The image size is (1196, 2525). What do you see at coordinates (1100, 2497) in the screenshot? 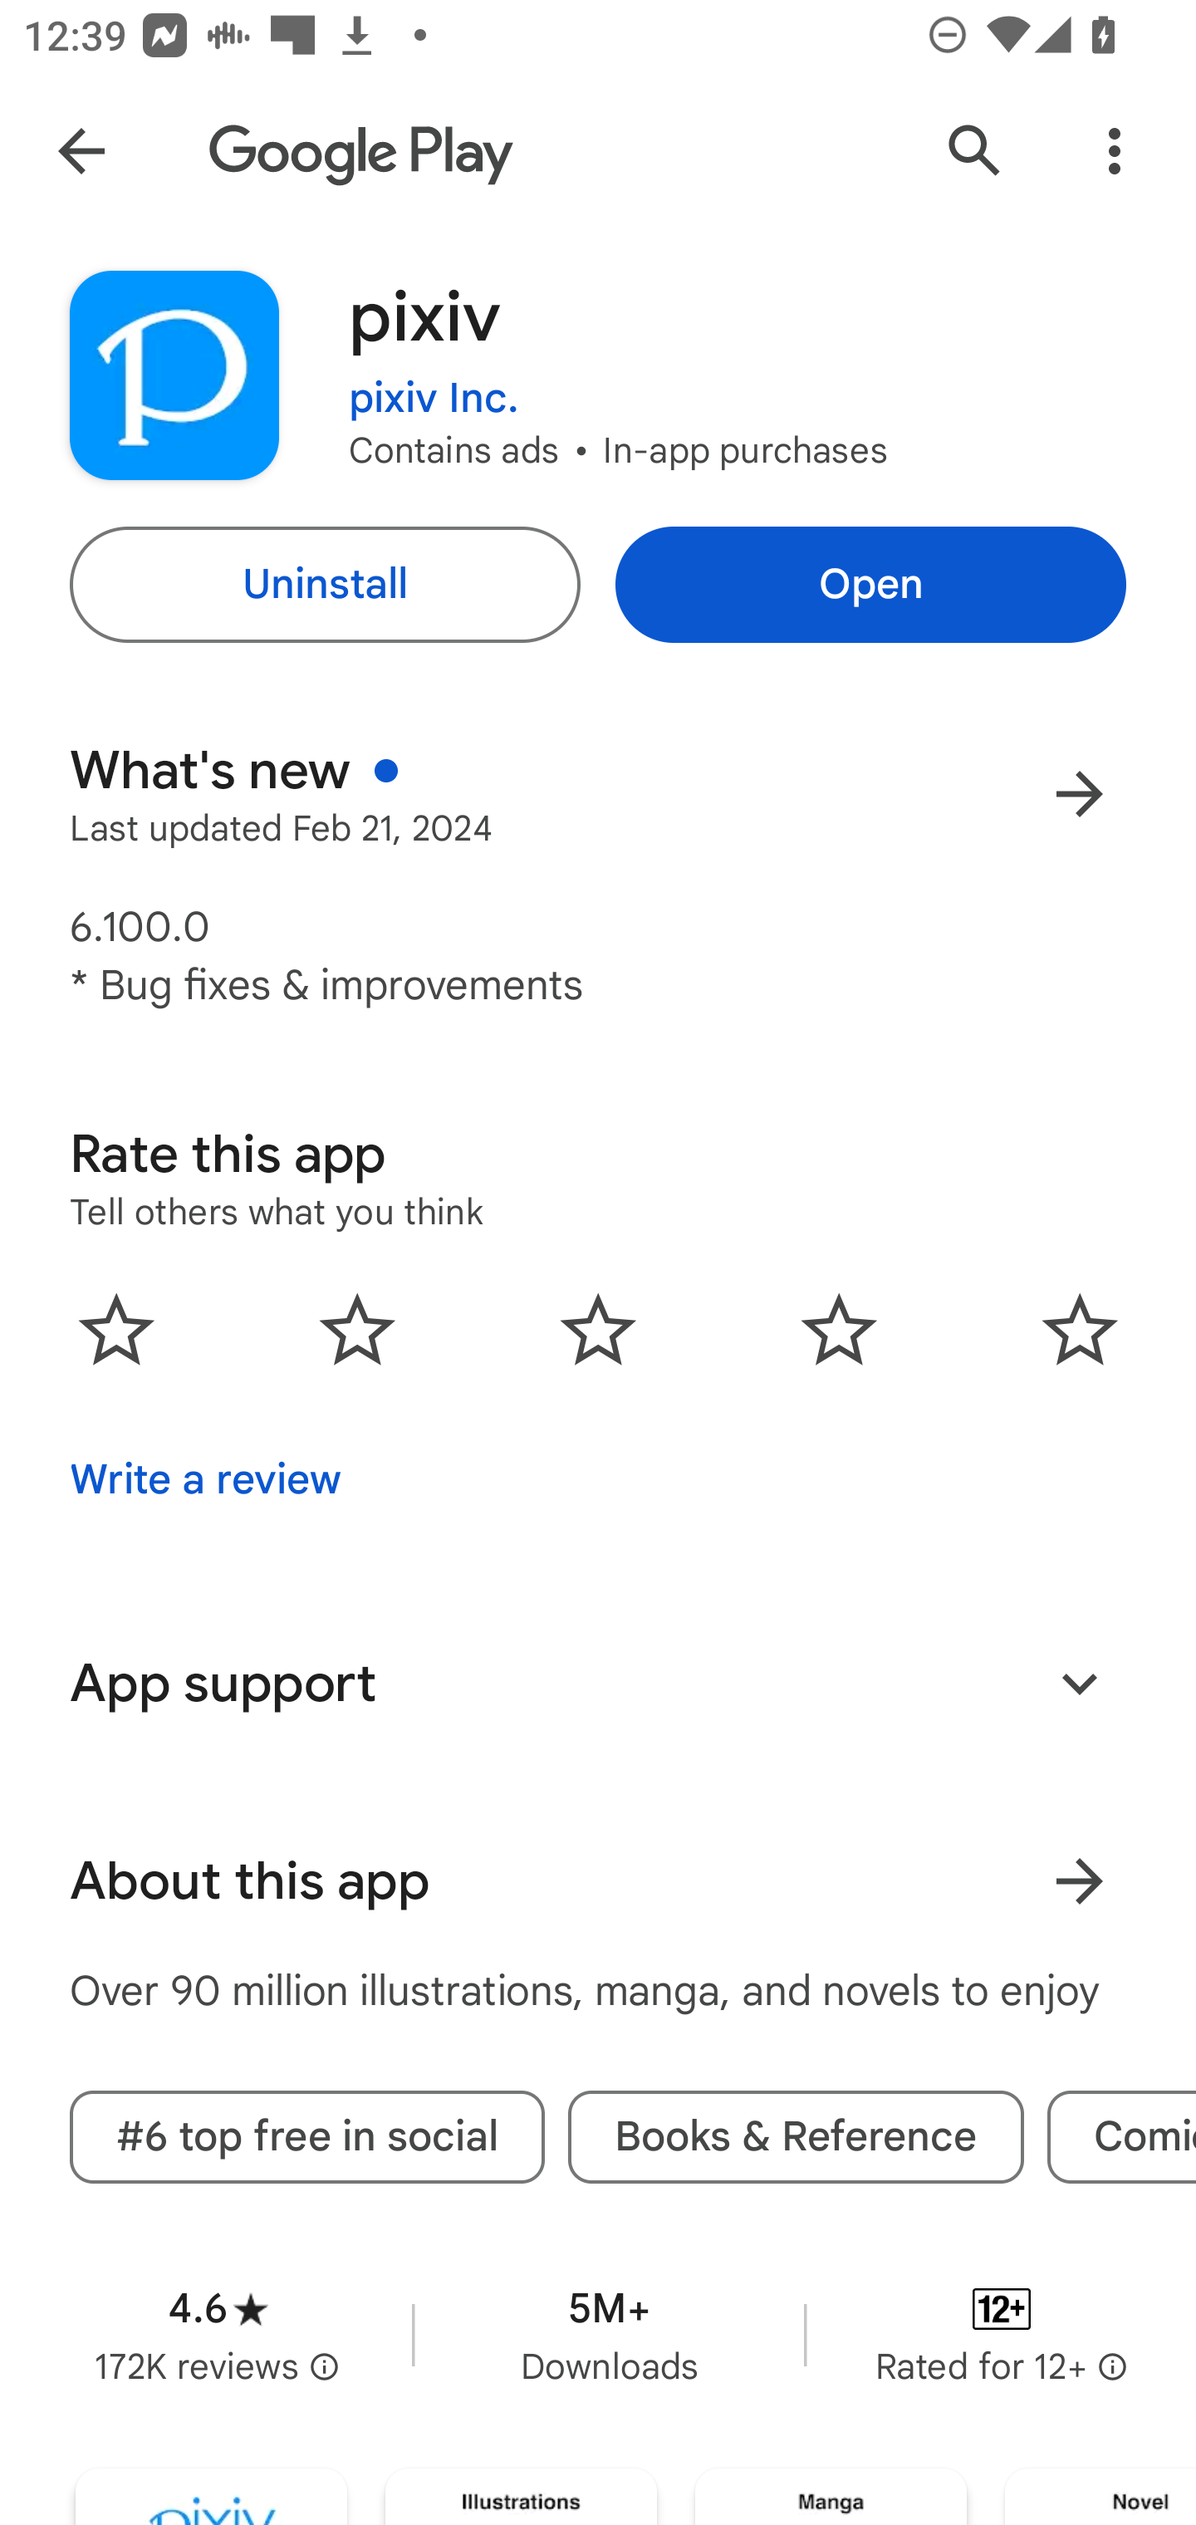
I see `Screenshot "4" of "4"` at bounding box center [1100, 2497].